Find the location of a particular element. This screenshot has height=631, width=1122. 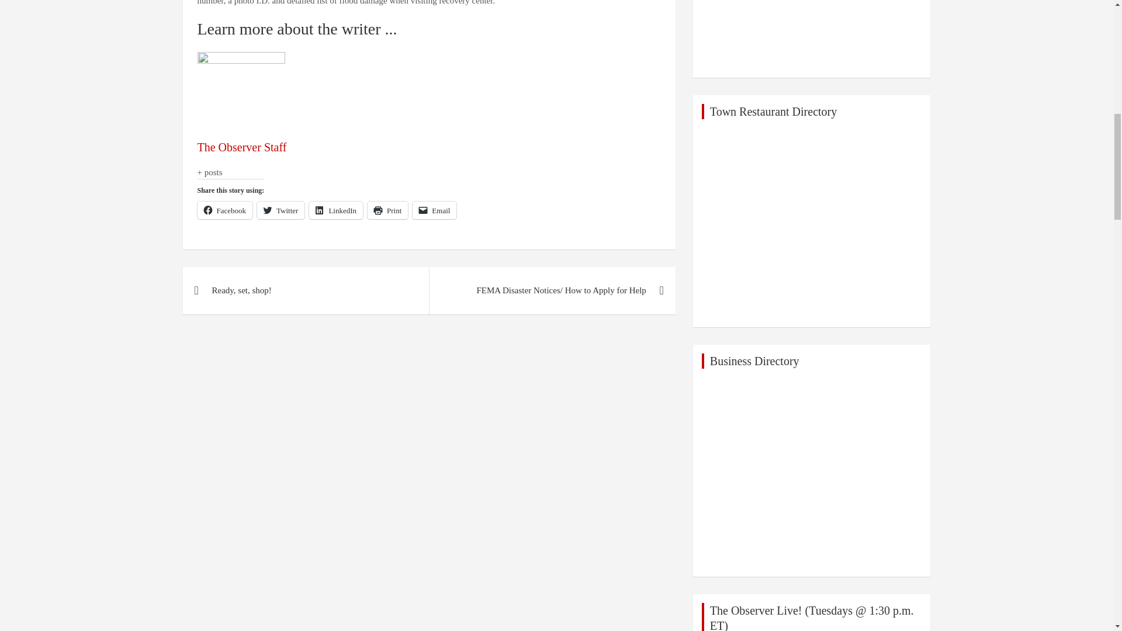

Click to share on Facebook is located at coordinates (225, 210).